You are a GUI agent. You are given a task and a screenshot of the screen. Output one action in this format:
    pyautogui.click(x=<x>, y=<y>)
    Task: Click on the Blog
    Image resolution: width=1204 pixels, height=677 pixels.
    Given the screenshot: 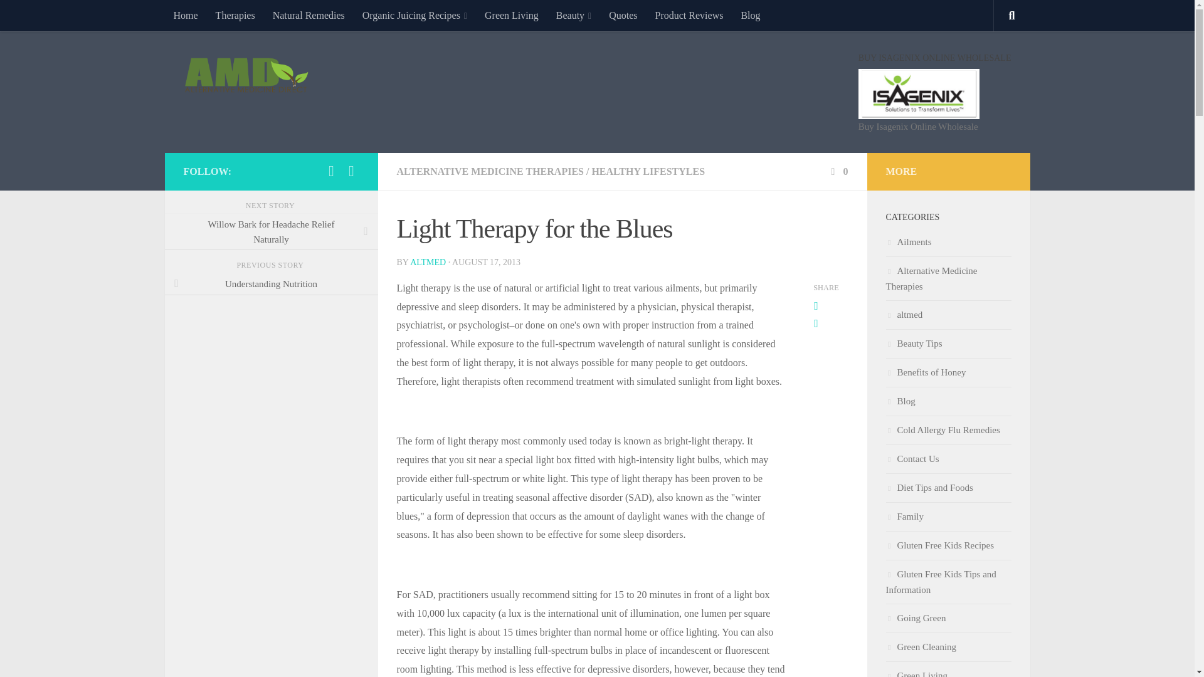 What is the action you would take?
    pyautogui.click(x=750, y=15)
    